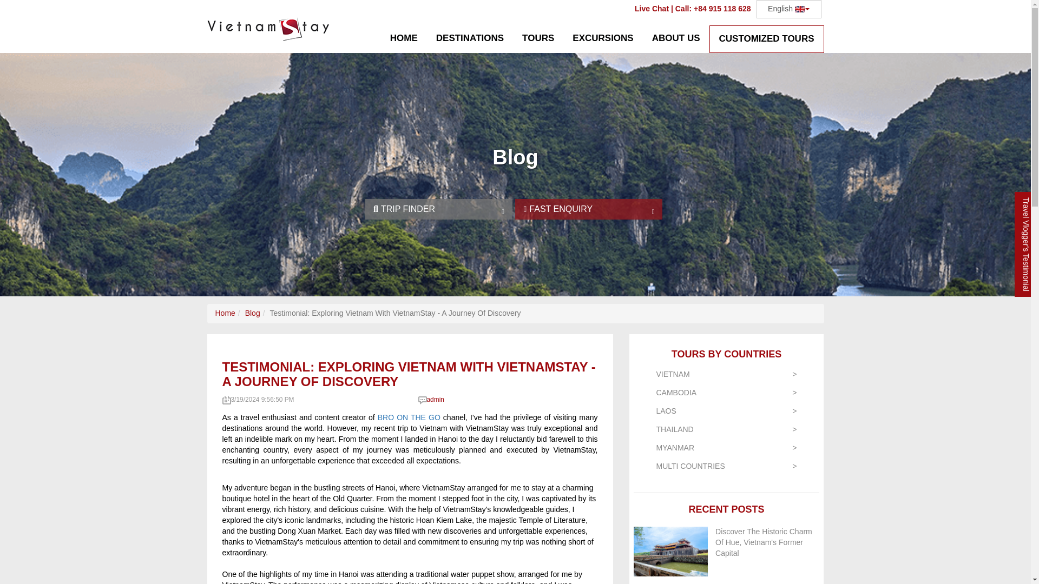 The width and height of the screenshot is (1039, 584). Describe the element at coordinates (538, 39) in the screenshot. I see `TOURS` at that location.